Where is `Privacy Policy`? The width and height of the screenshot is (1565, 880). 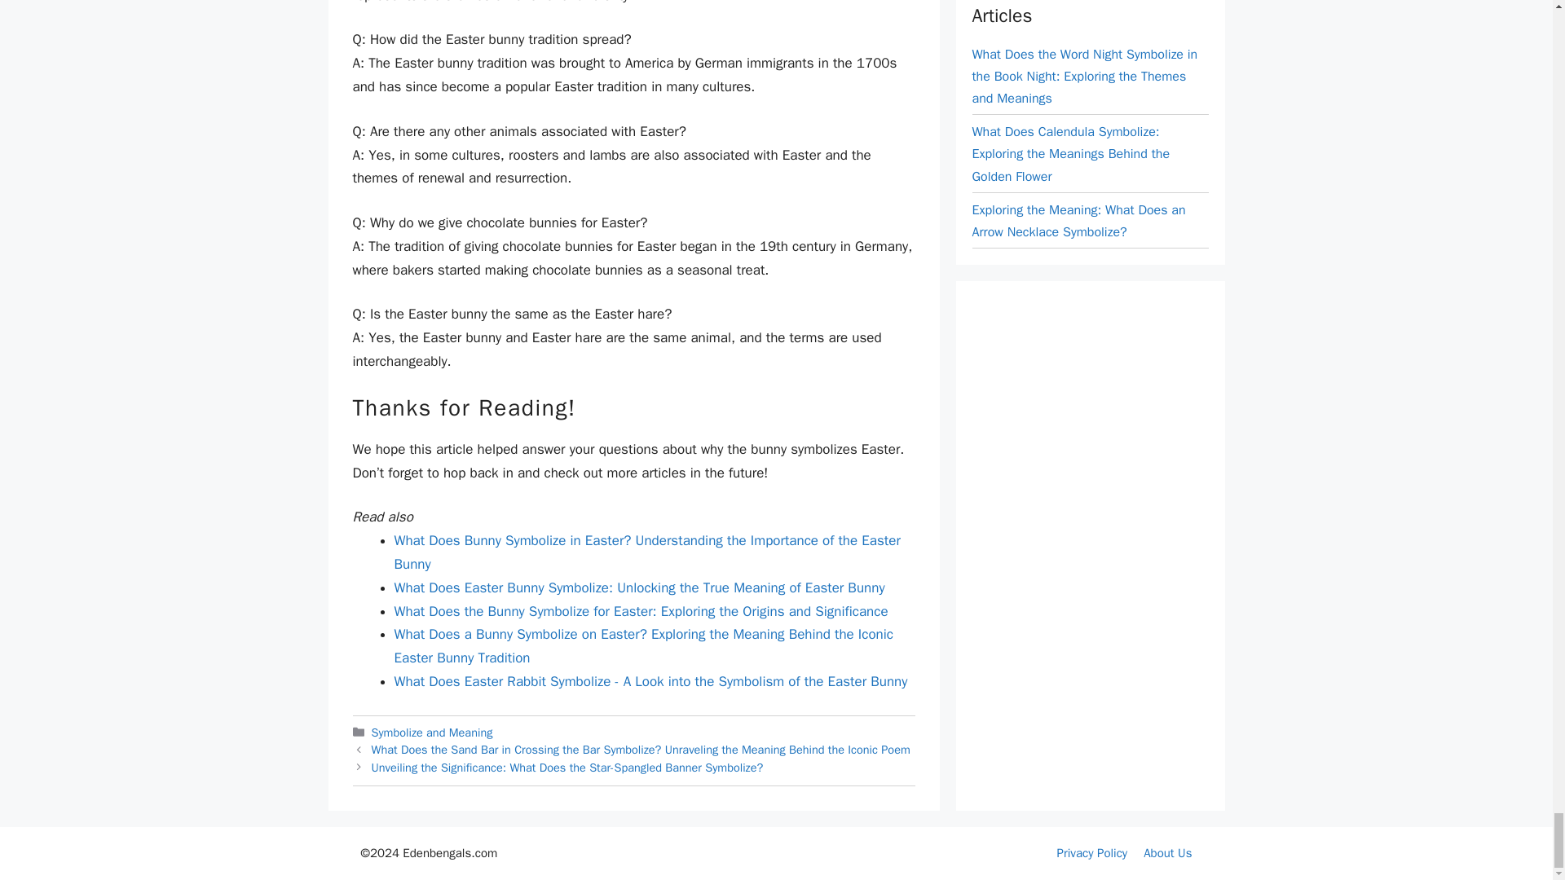 Privacy Policy is located at coordinates (1092, 852).